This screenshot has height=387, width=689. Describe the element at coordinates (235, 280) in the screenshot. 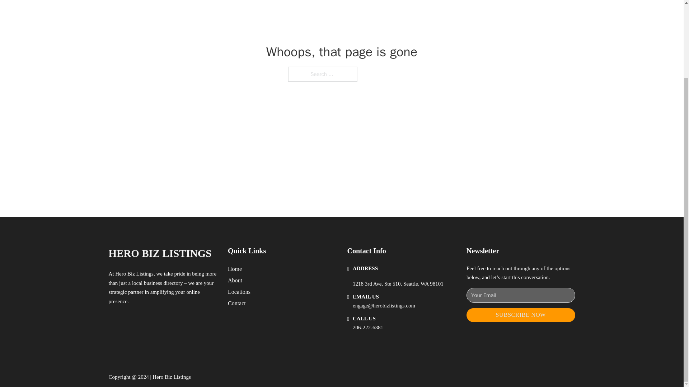

I see `About` at that location.